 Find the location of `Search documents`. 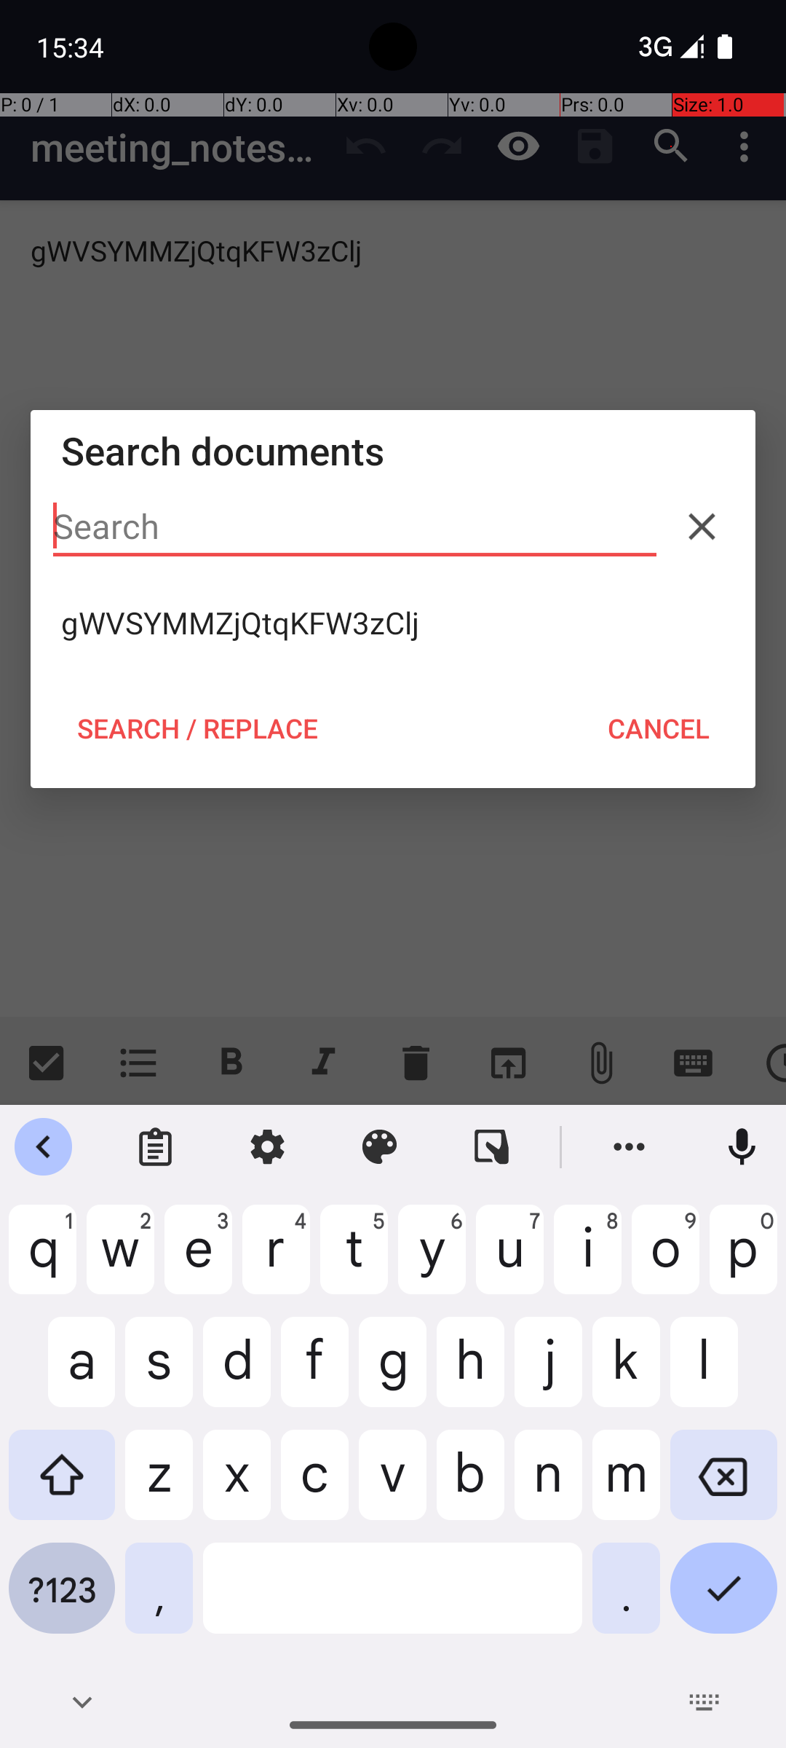

Search documents is located at coordinates (393, 450).